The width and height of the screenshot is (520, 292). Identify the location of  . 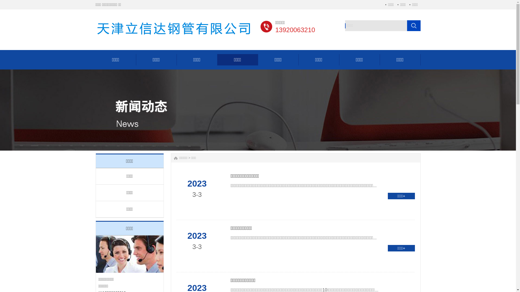
(414, 26).